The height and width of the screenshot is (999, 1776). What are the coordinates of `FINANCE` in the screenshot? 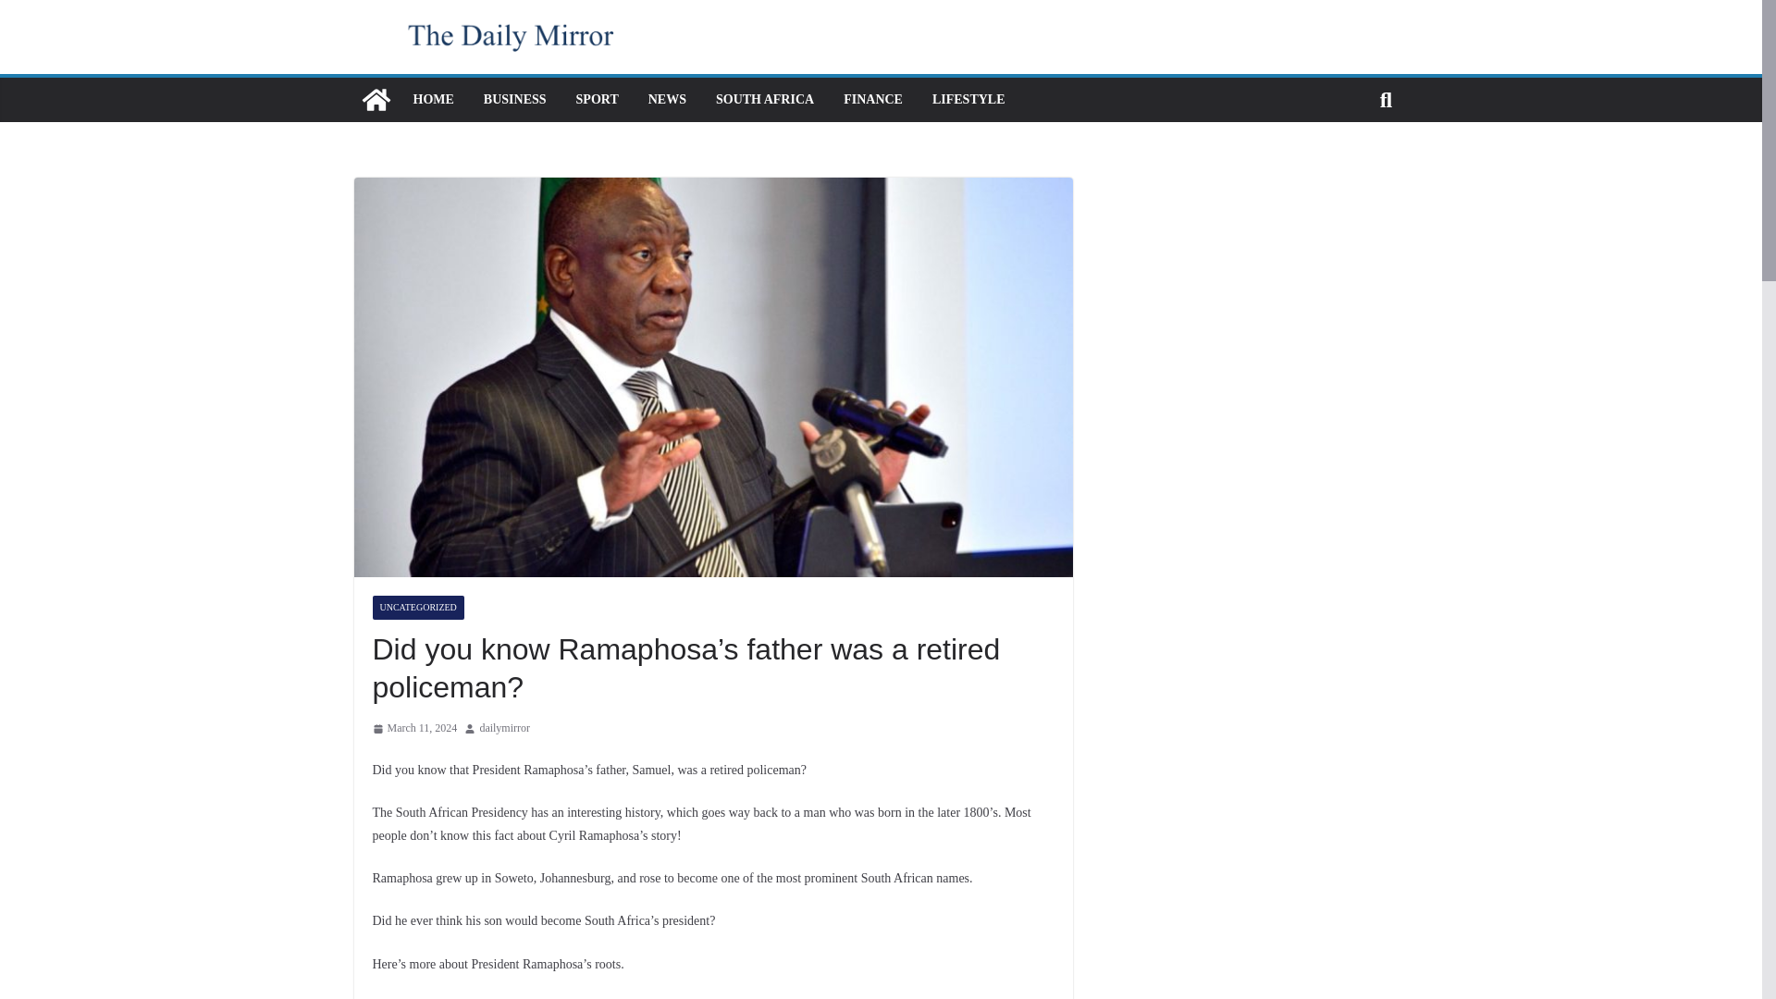 It's located at (873, 100).